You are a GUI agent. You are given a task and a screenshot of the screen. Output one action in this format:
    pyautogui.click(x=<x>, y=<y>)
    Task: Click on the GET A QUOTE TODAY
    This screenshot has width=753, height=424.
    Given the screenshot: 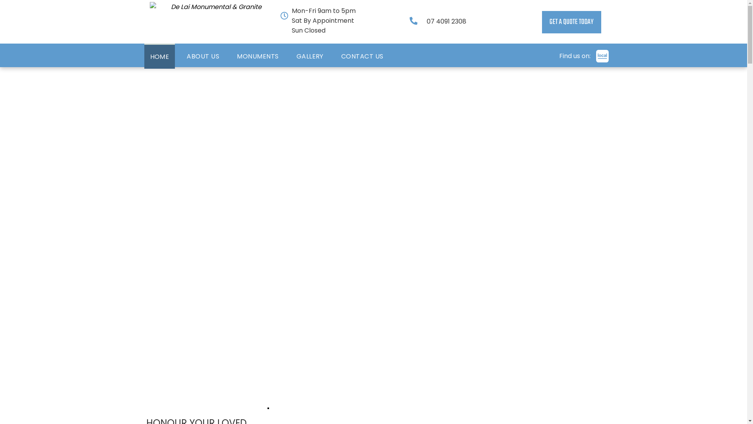 What is the action you would take?
    pyautogui.click(x=572, y=22)
    